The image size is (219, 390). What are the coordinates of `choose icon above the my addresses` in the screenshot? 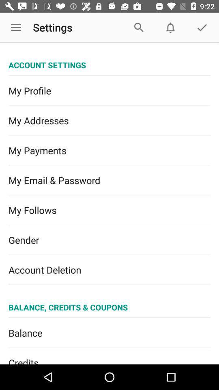 It's located at (109, 91).